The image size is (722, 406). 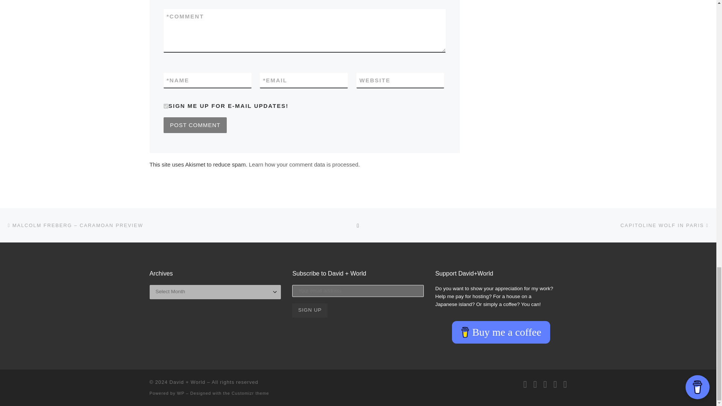 What do you see at coordinates (180, 393) in the screenshot?
I see `Powered by WordPress` at bounding box center [180, 393].